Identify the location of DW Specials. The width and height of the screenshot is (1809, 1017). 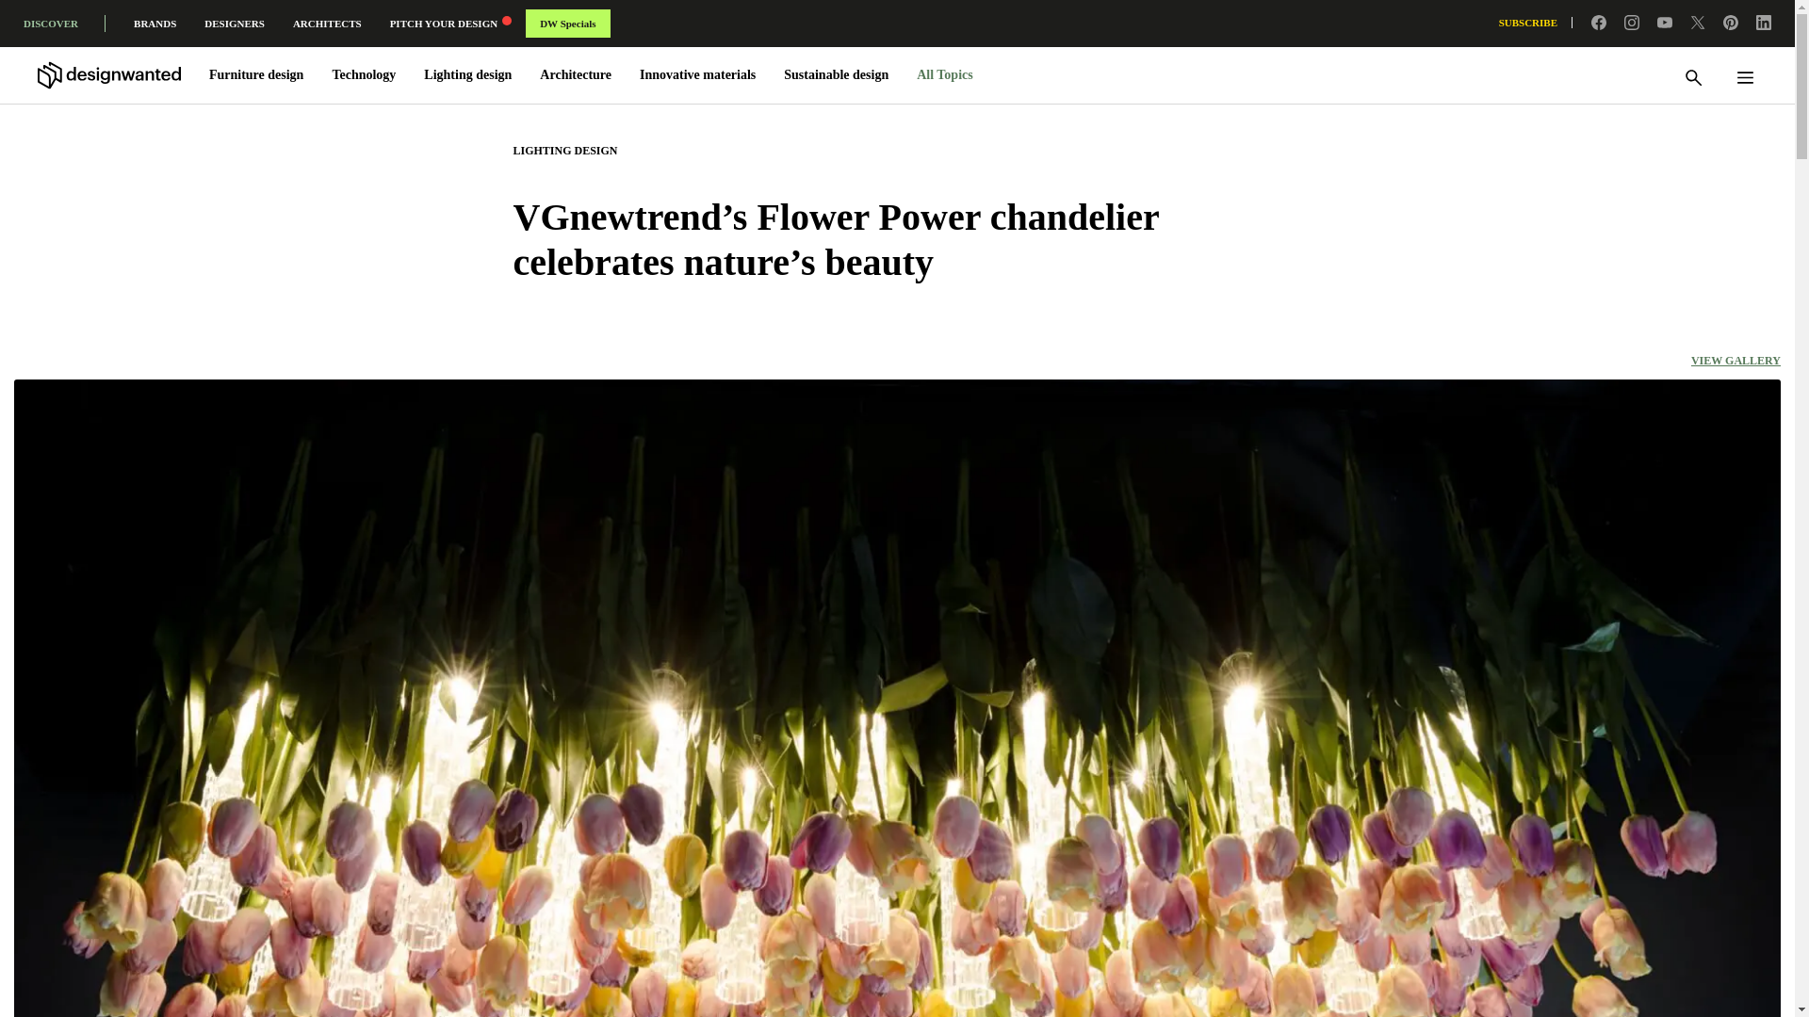
(567, 23).